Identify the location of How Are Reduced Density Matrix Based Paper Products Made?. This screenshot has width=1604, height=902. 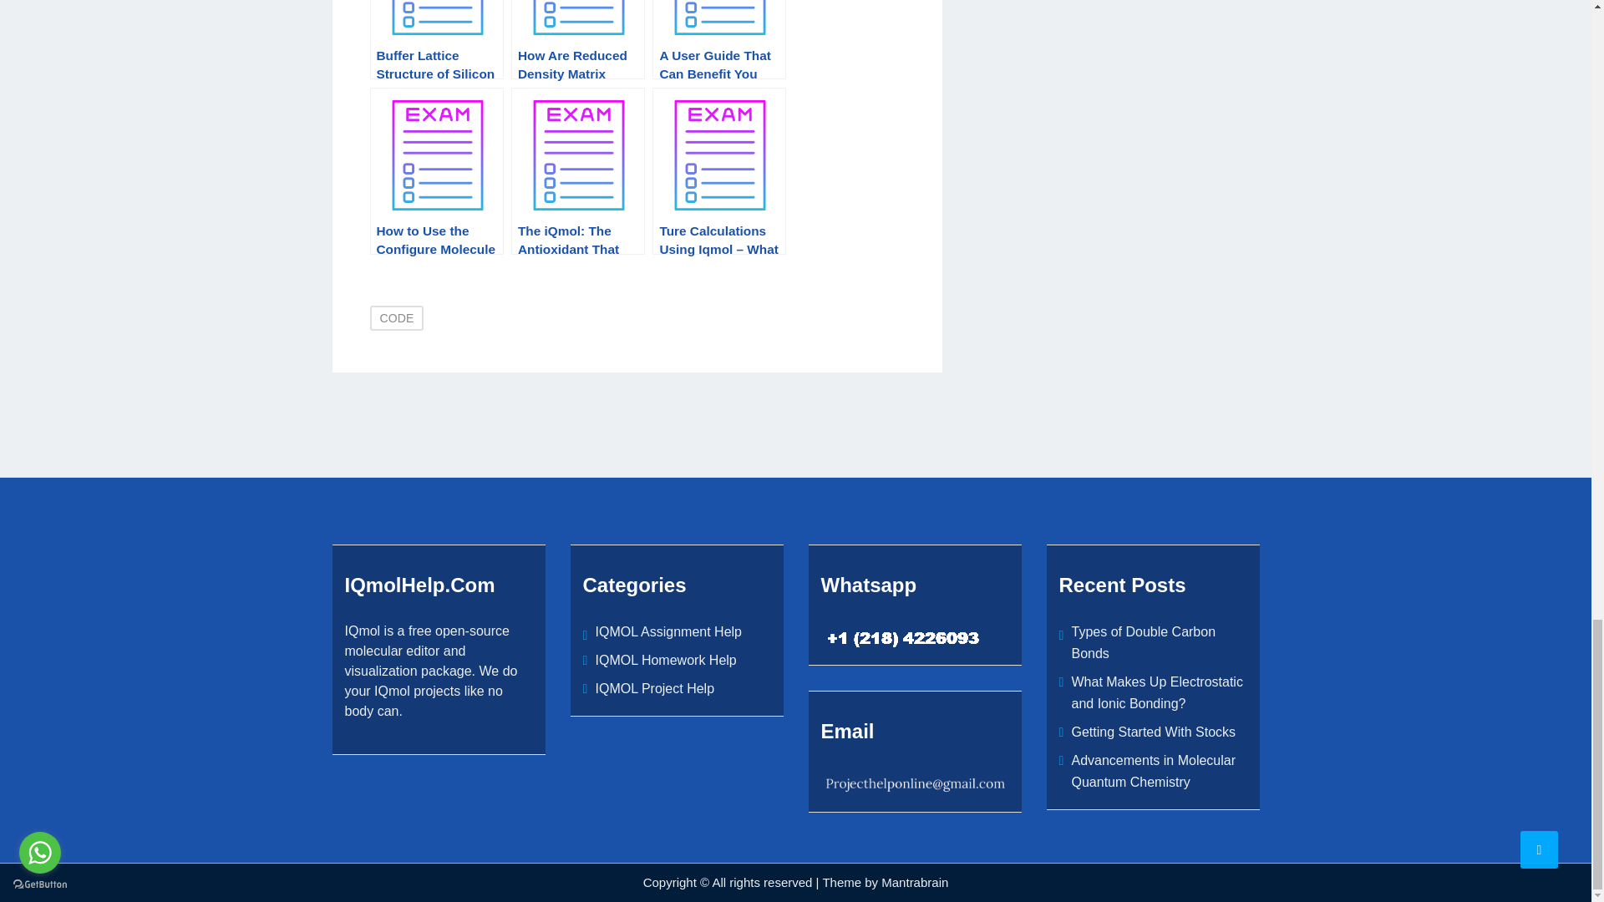
(578, 40).